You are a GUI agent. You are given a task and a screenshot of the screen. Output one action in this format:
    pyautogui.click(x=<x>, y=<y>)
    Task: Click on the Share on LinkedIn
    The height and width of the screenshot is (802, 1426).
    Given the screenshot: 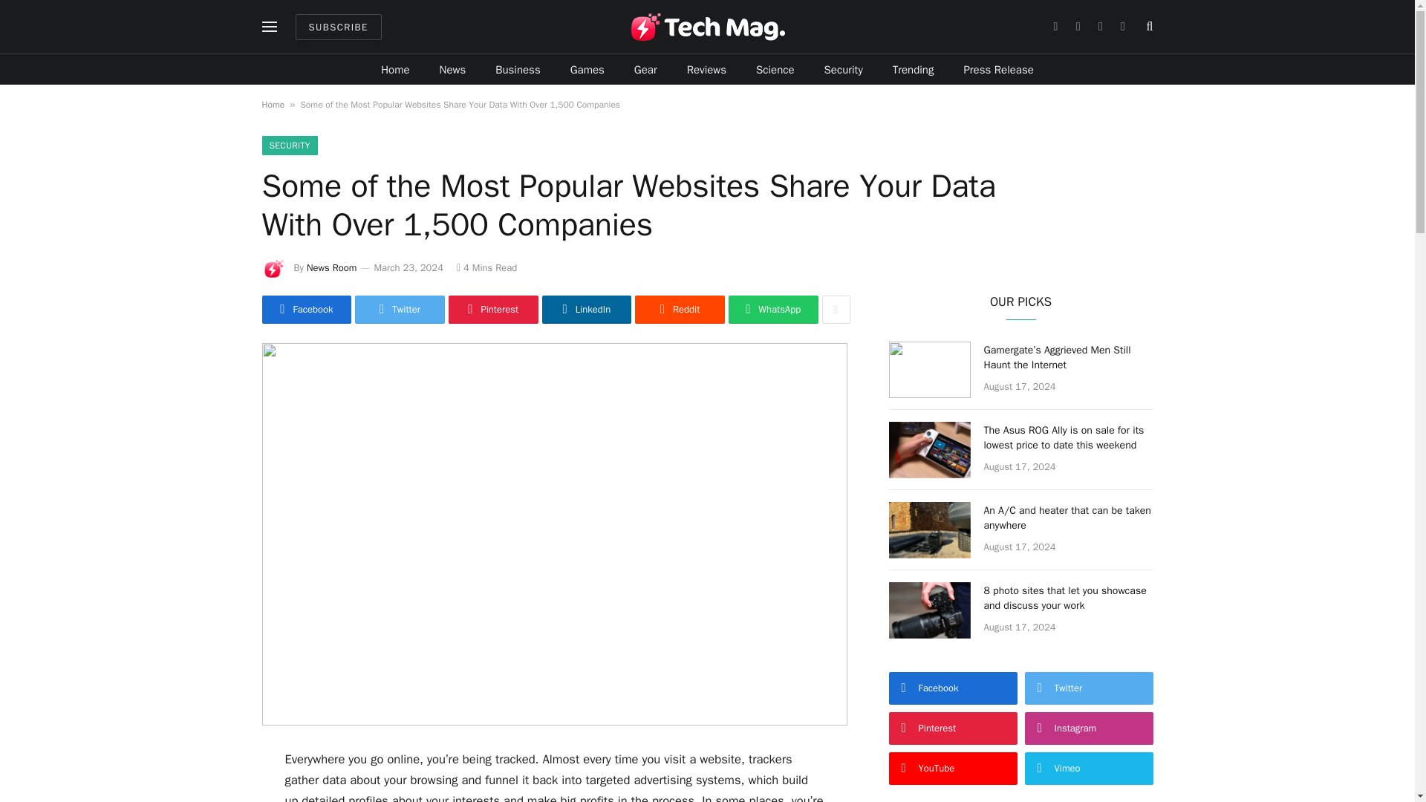 What is the action you would take?
    pyautogui.click(x=587, y=310)
    